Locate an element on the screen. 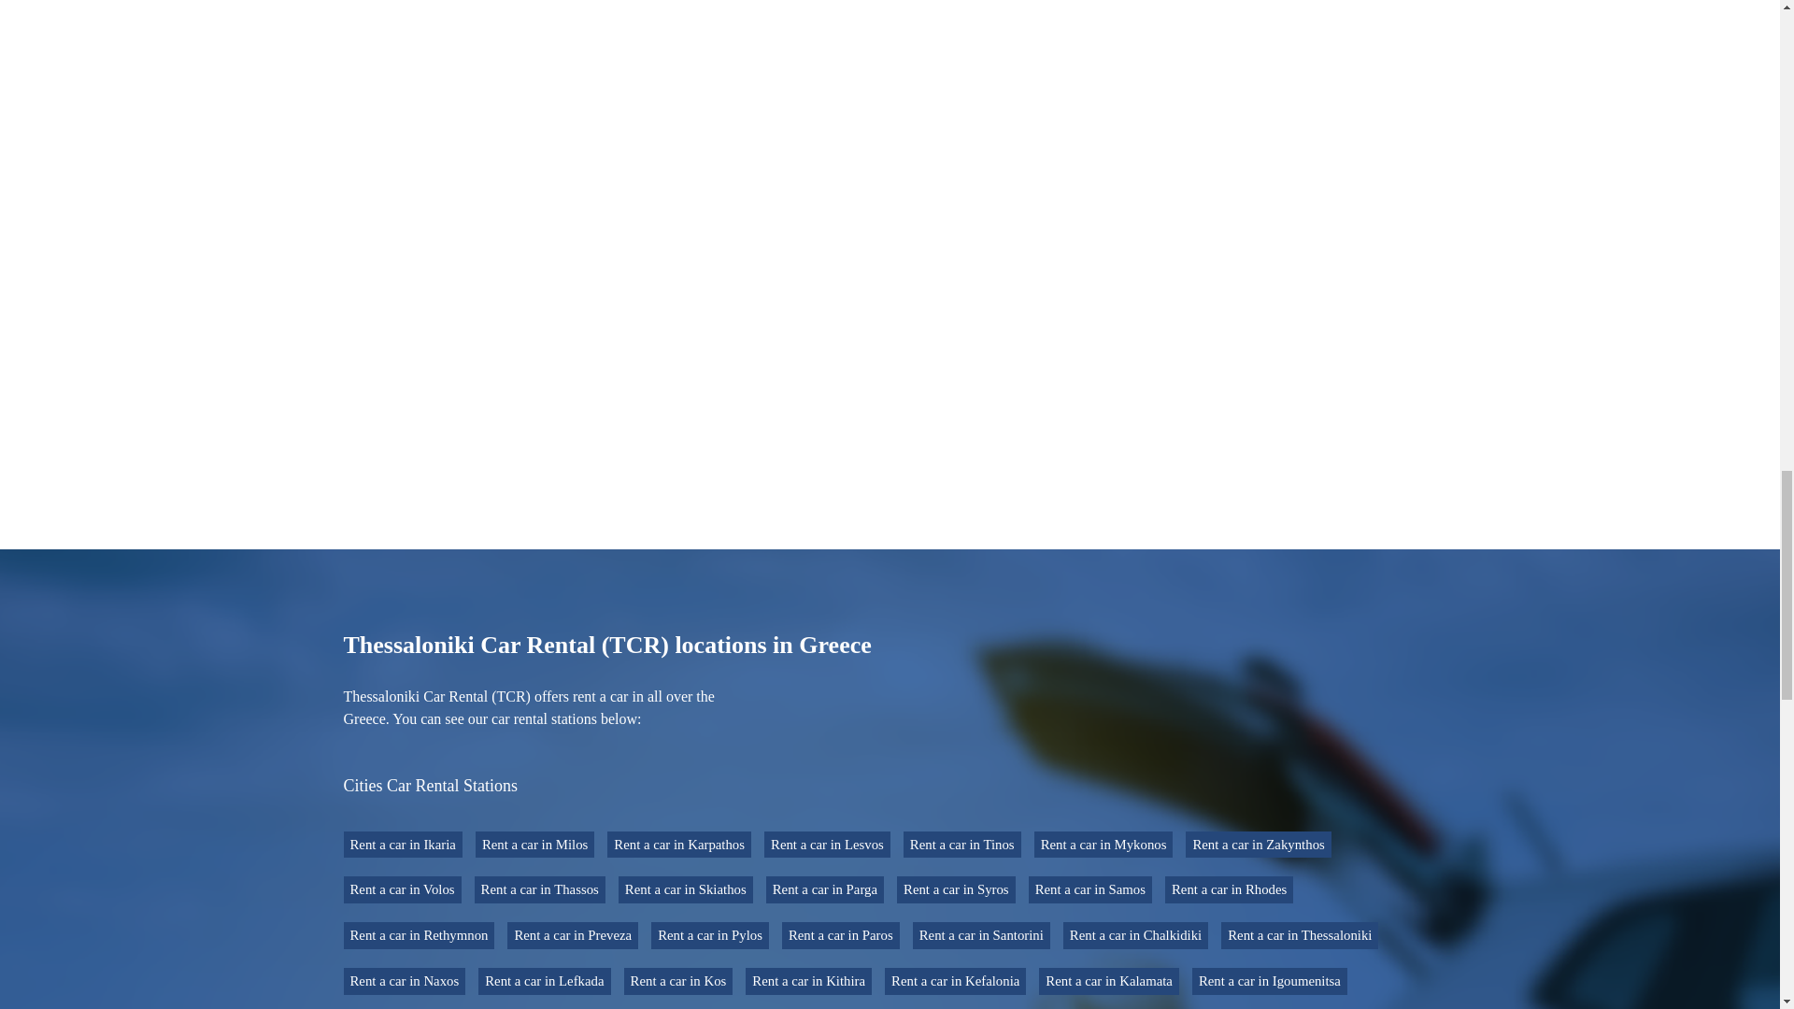  Rent a car in Ikaria is located at coordinates (404, 845).